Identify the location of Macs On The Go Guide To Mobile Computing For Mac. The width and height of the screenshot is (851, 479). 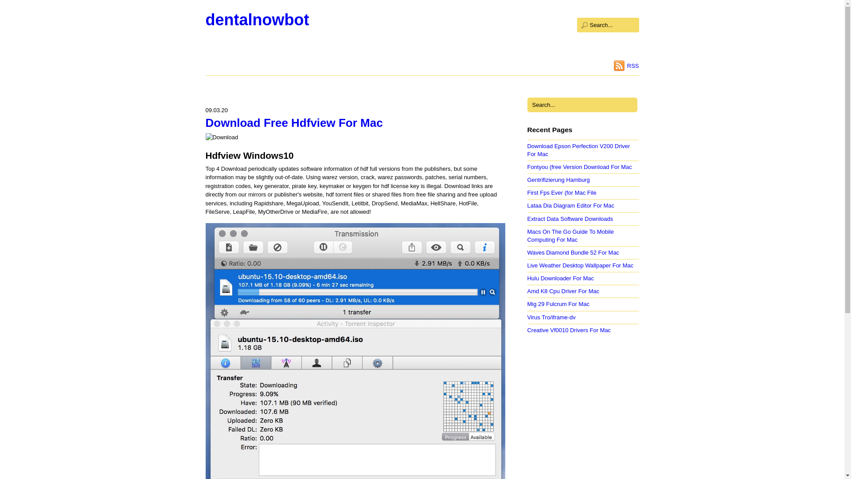
(570, 236).